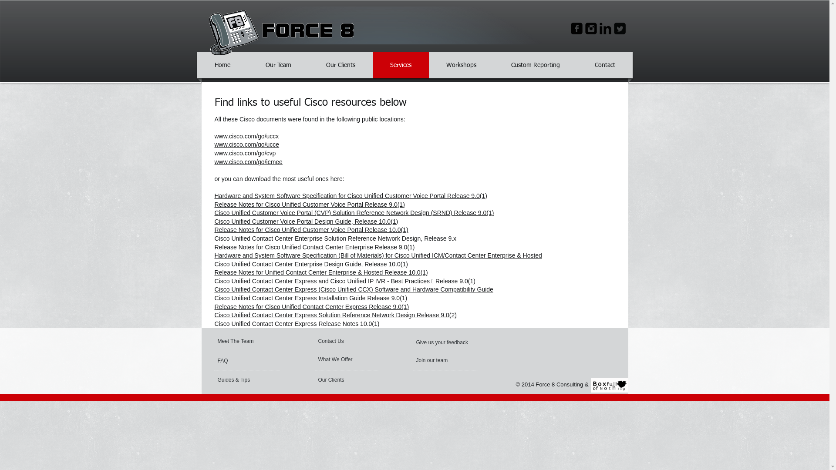  What do you see at coordinates (248, 162) in the screenshot?
I see `www.cisco.com/go/icmee` at bounding box center [248, 162].